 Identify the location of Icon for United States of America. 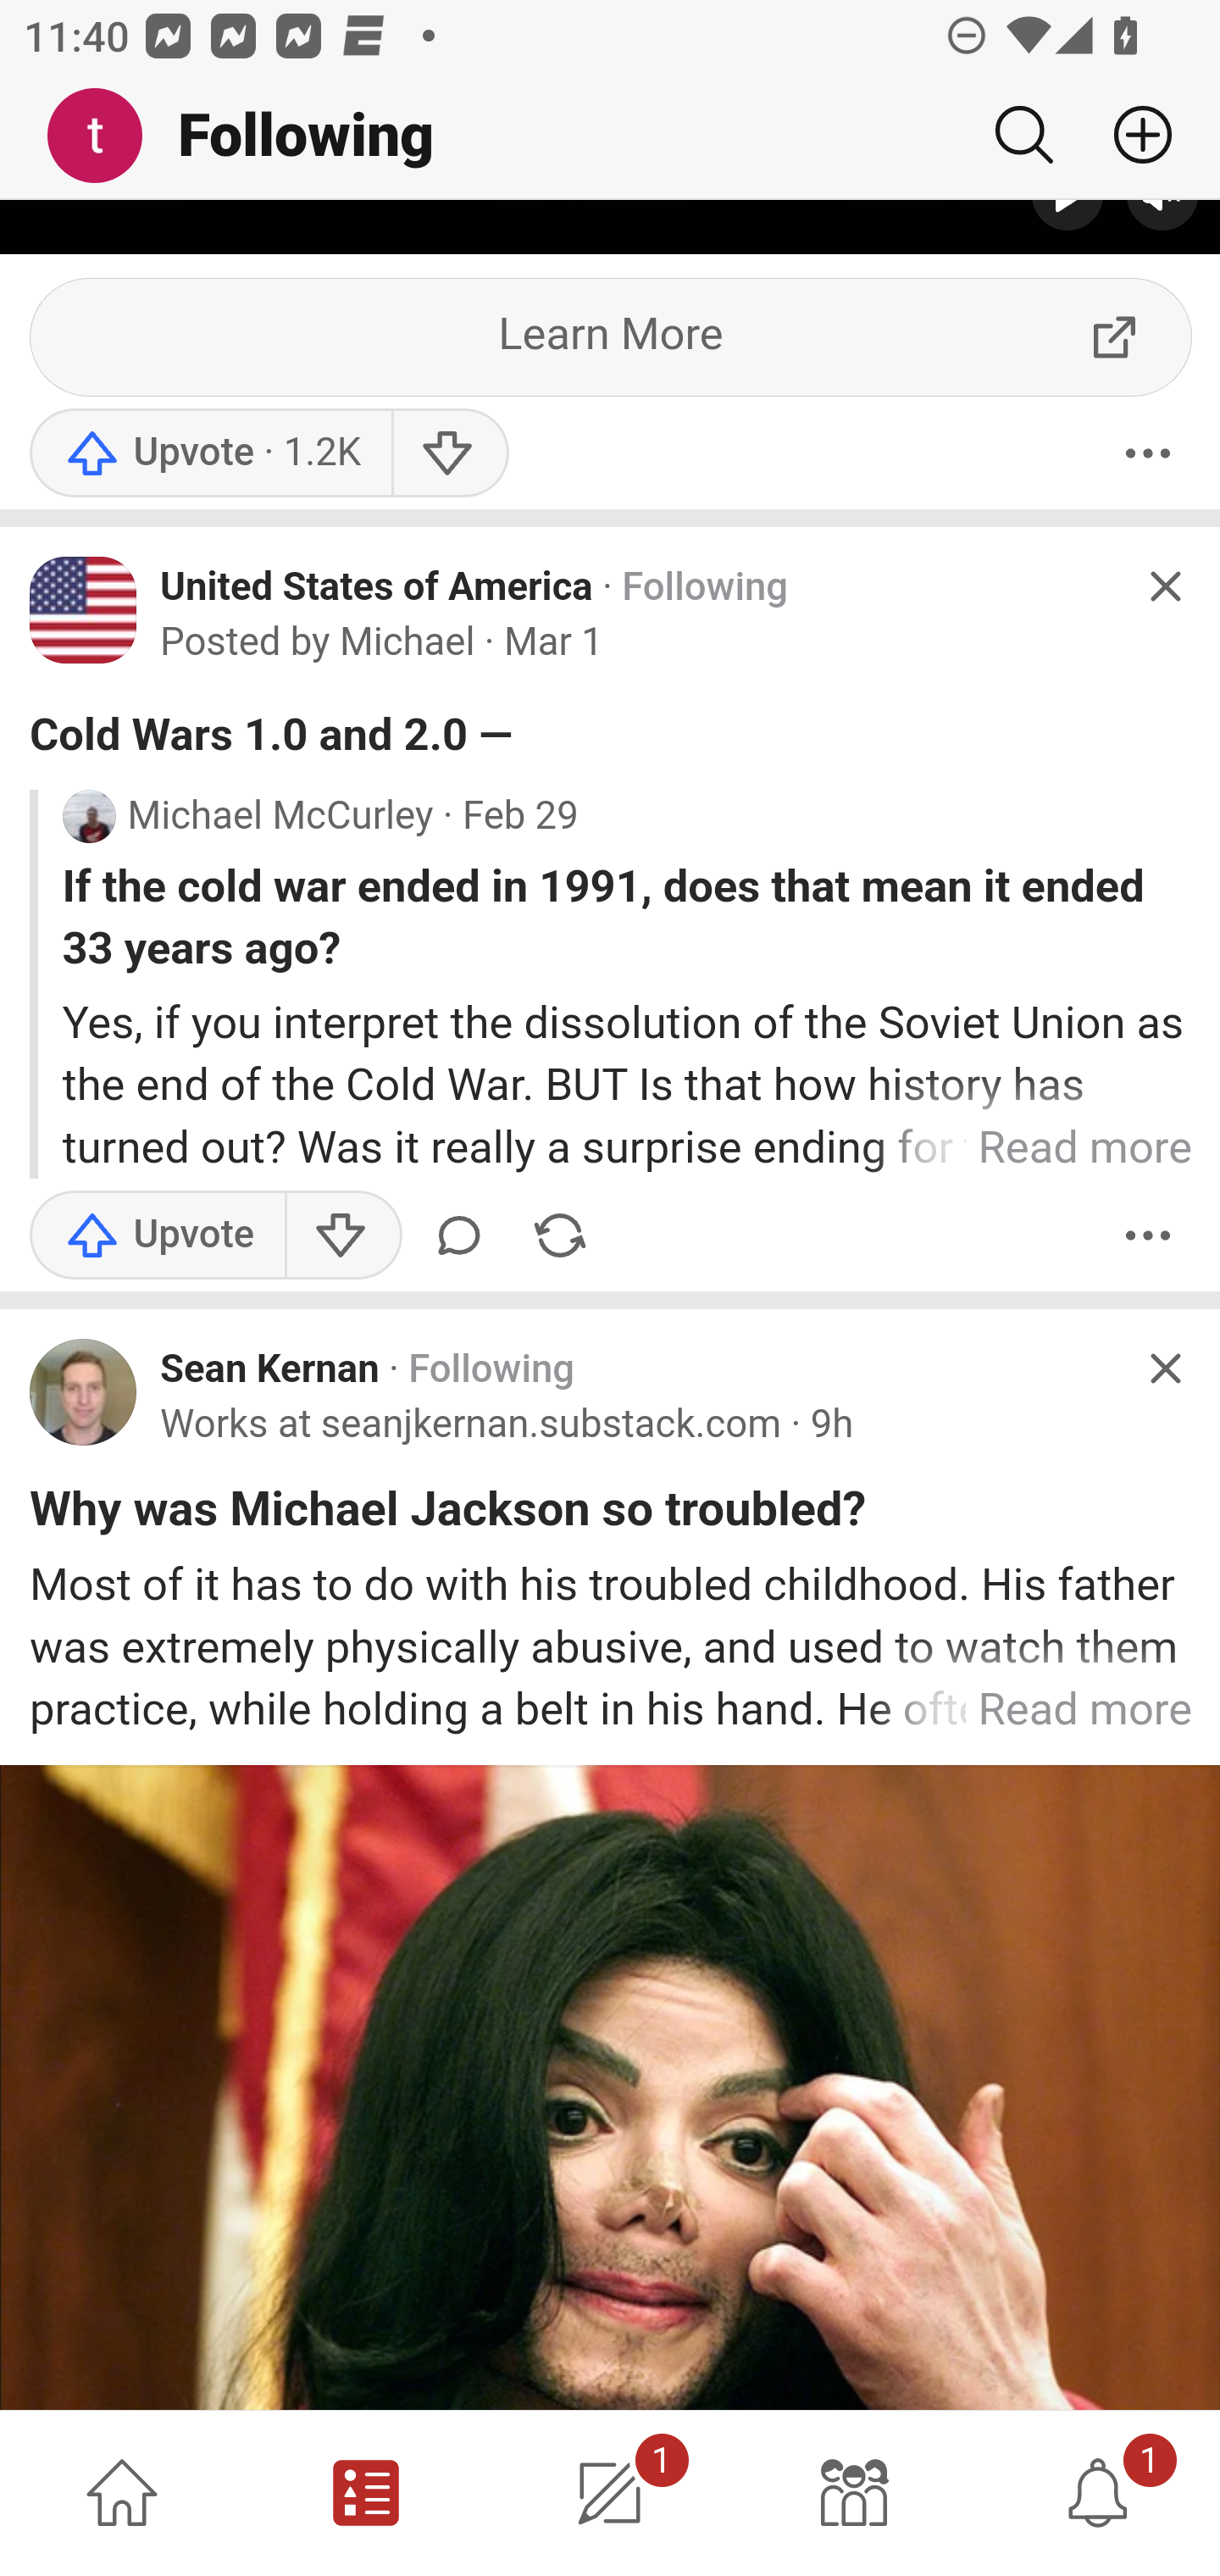
(84, 613).